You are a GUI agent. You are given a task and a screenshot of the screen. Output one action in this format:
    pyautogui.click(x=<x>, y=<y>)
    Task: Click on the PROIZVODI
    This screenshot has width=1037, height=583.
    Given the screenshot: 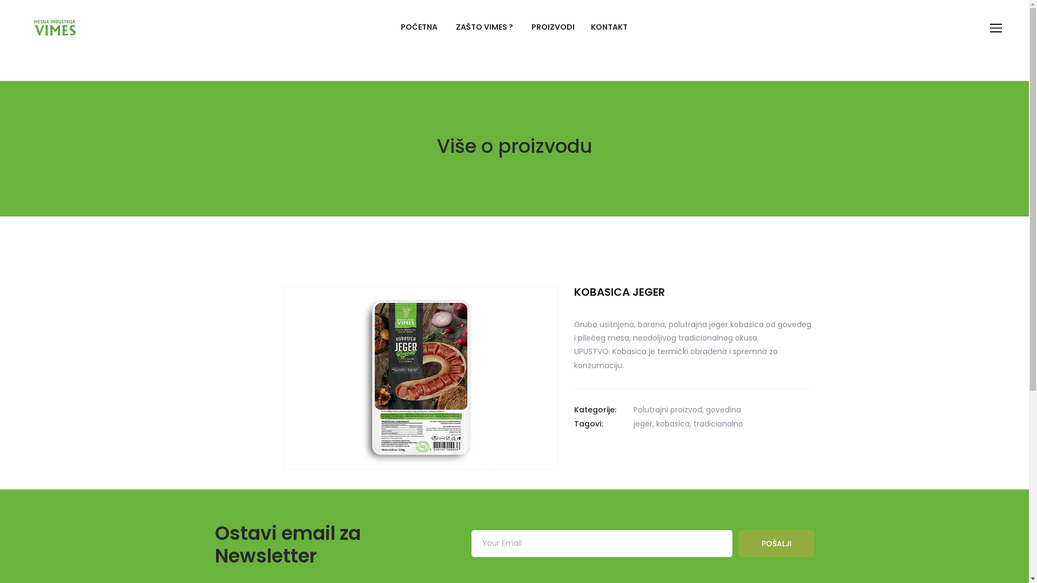 What is the action you would take?
    pyautogui.click(x=553, y=27)
    